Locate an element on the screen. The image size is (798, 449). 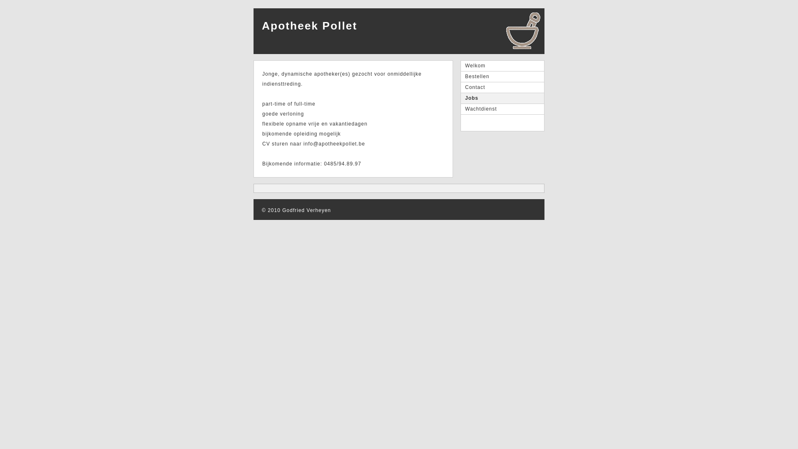
Welkom is located at coordinates (502, 66).